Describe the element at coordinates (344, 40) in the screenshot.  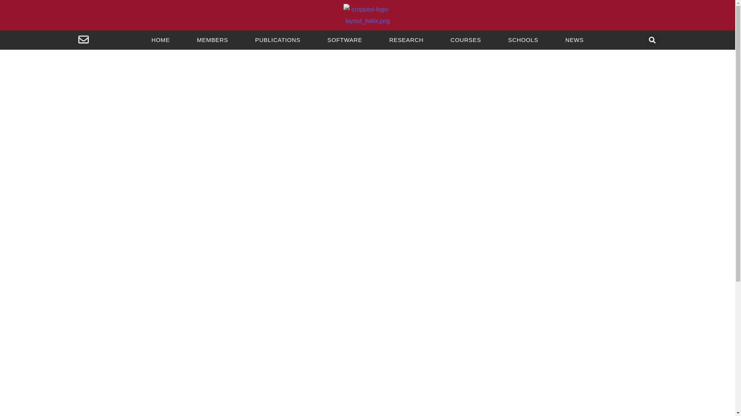
I see `SOFTWARE` at that location.